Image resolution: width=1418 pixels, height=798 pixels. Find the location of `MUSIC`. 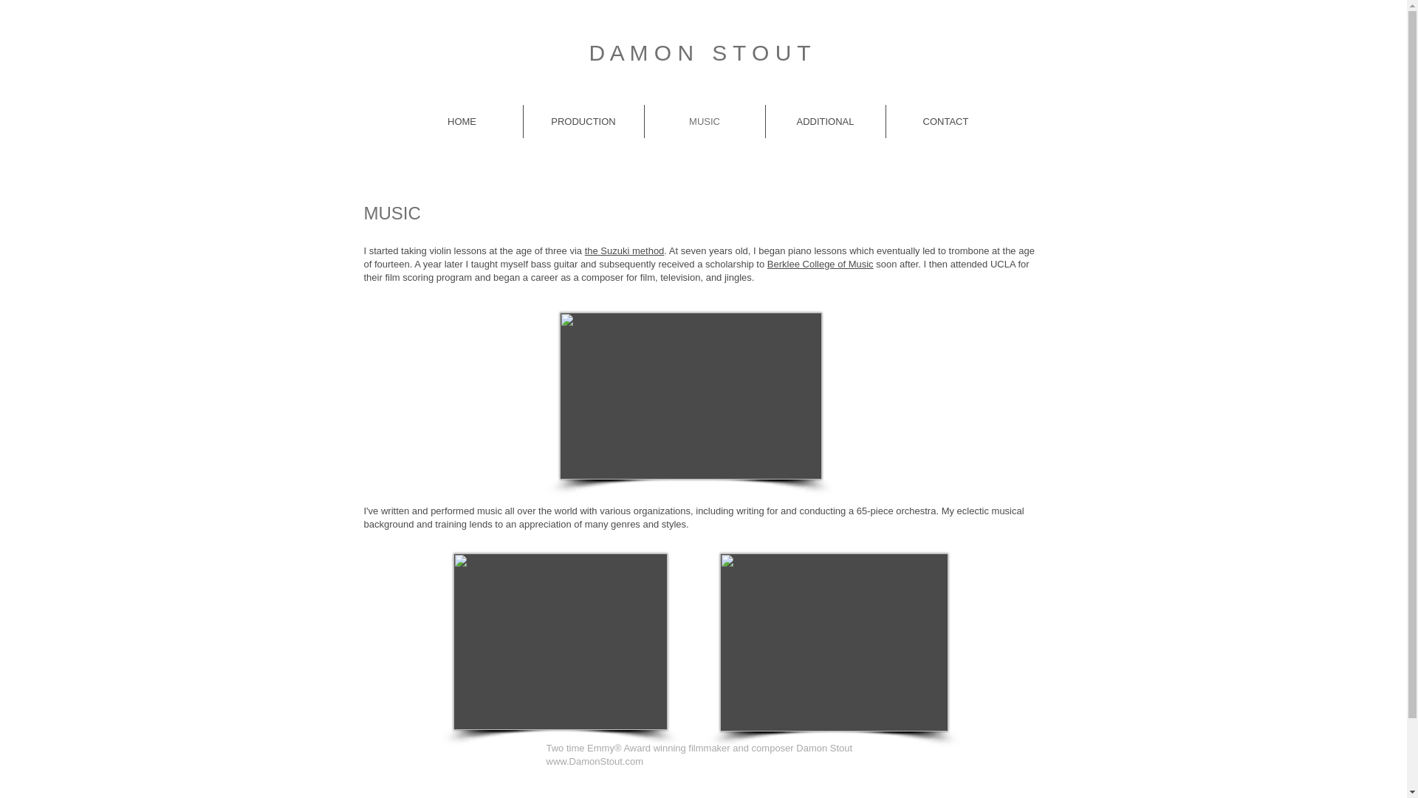

MUSIC is located at coordinates (703, 121).